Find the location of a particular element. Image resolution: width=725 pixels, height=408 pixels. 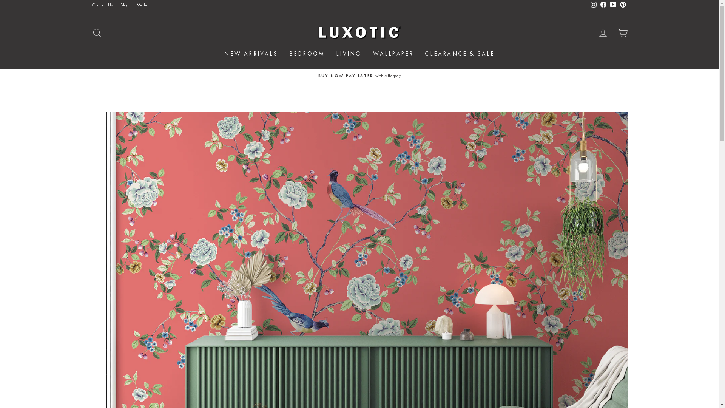

WALLPAPER is located at coordinates (393, 54).